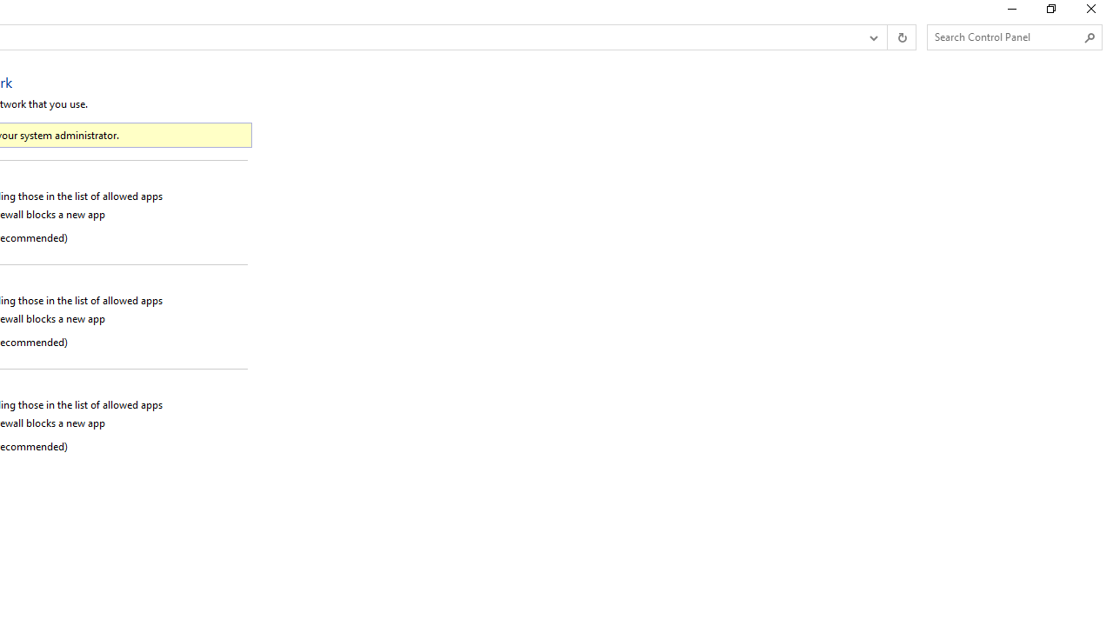 The image size is (1113, 626). I want to click on Minimize, so click(1010, 12).